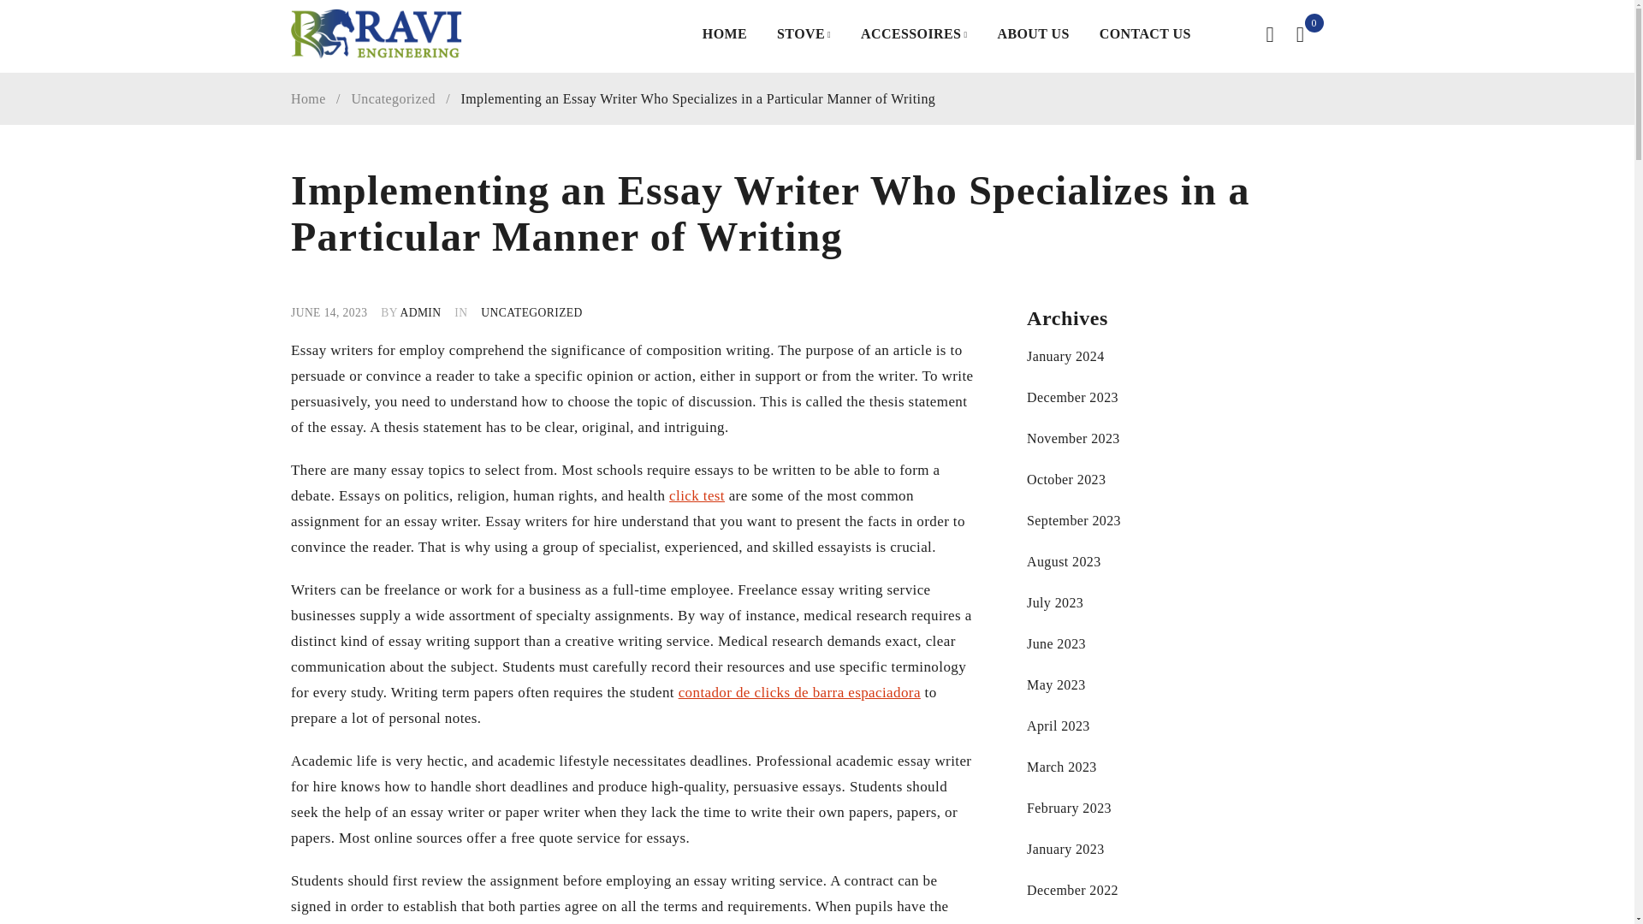 The height and width of the screenshot is (924, 1643). What do you see at coordinates (1033, 34) in the screenshot?
I see `ABOUT US` at bounding box center [1033, 34].